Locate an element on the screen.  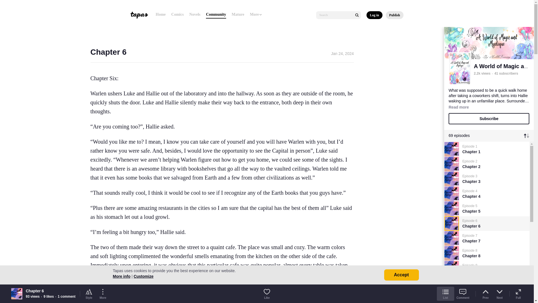
Community is located at coordinates (216, 15).